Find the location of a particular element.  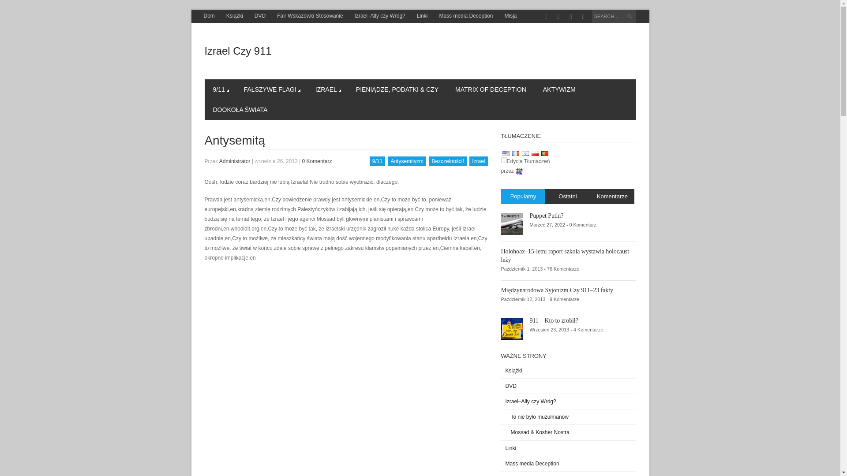

Izrael Czy 911 is located at coordinates (238, 50).